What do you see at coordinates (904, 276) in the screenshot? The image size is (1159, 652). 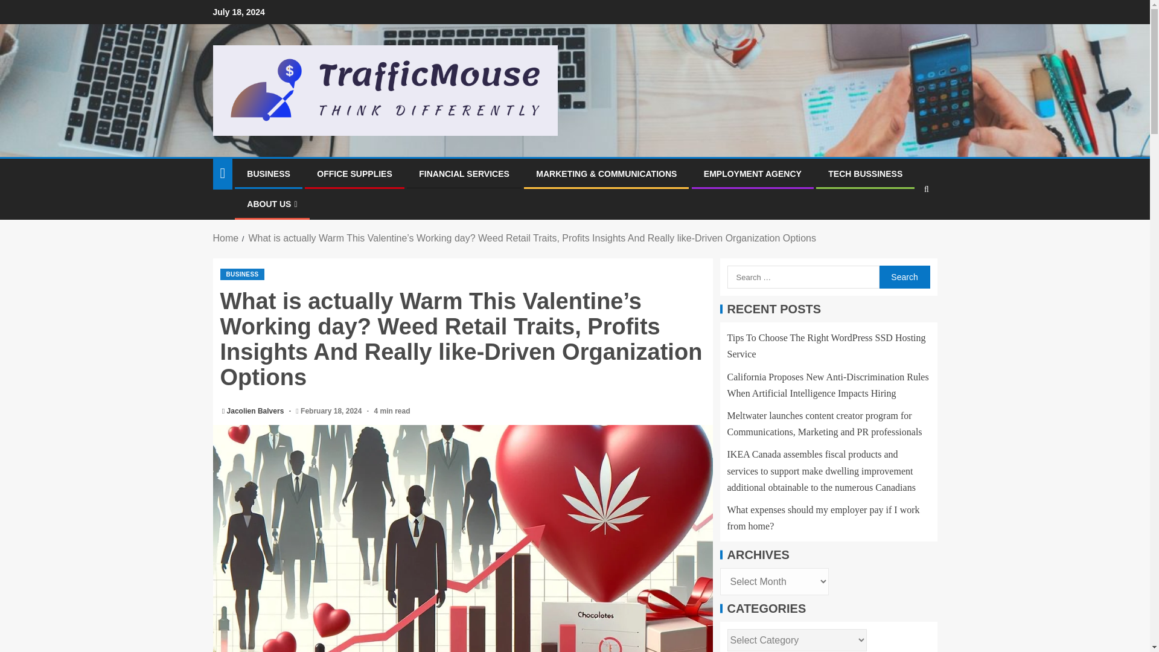 I see `Search` at bounding box center [904, 276].